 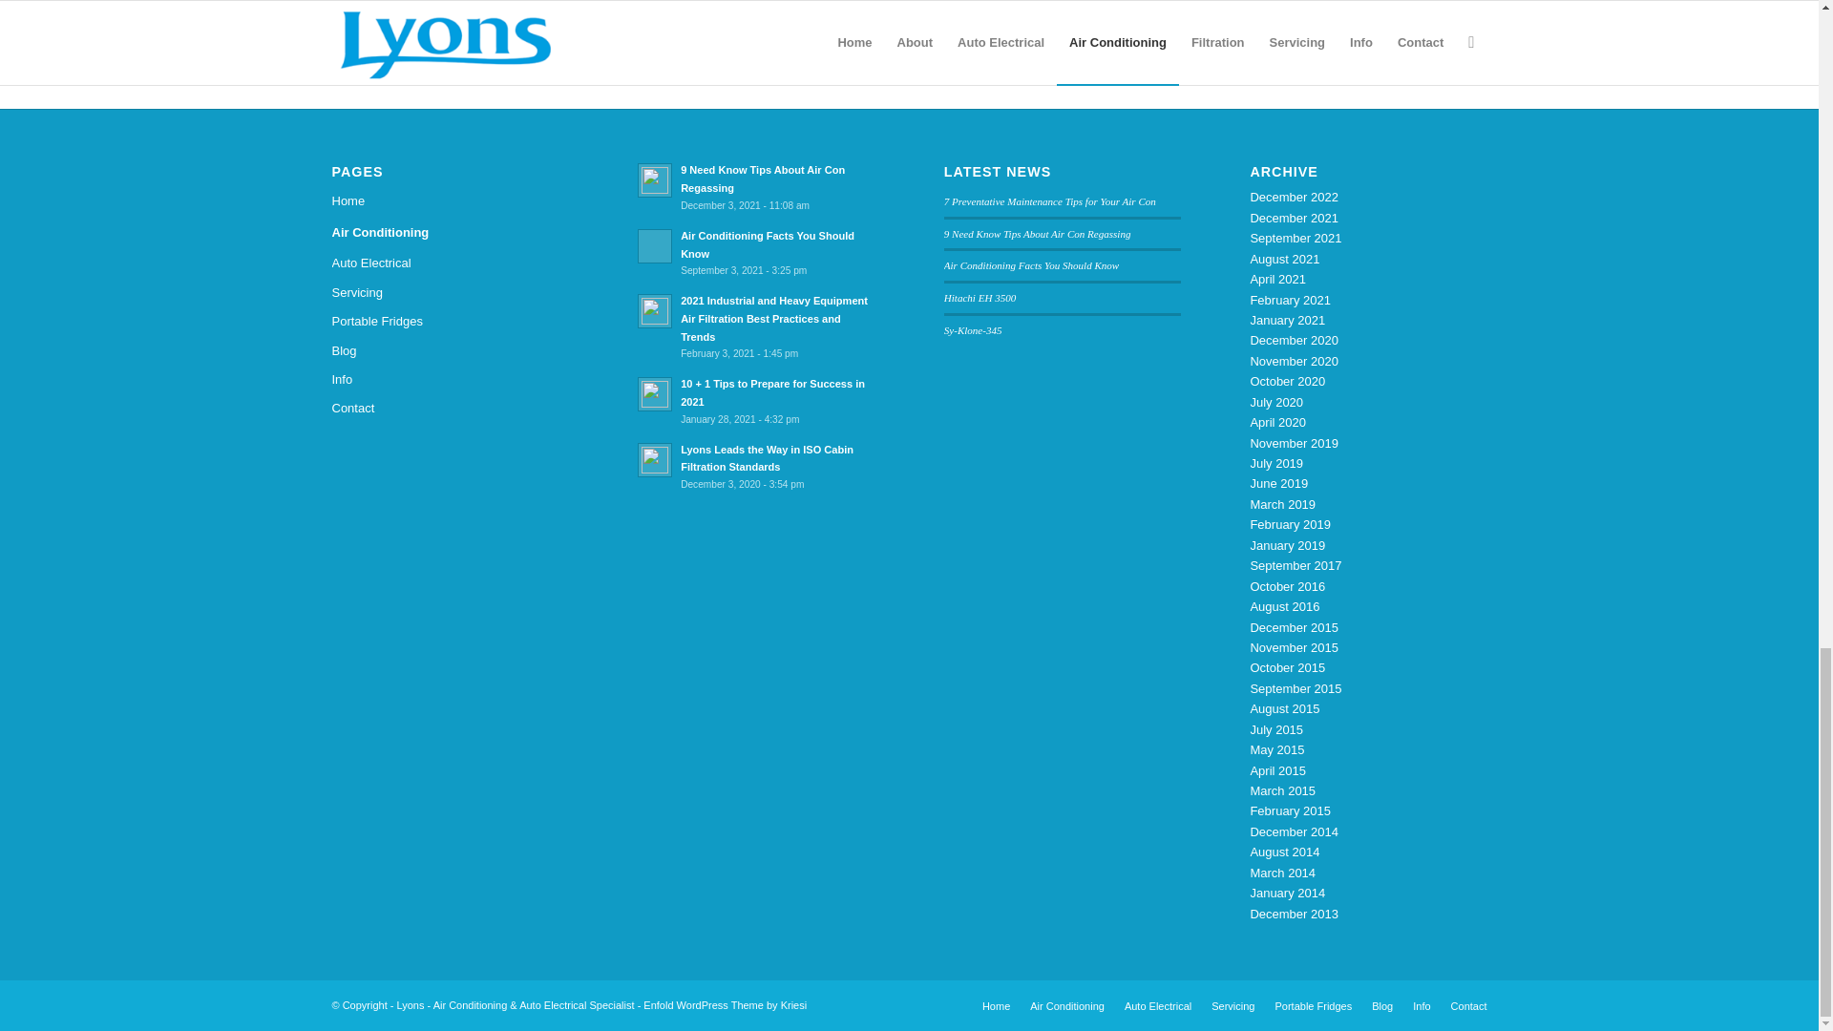 I want to click on Read: Air Conditioning Facts You Should Know, so click(x=655, y=246).